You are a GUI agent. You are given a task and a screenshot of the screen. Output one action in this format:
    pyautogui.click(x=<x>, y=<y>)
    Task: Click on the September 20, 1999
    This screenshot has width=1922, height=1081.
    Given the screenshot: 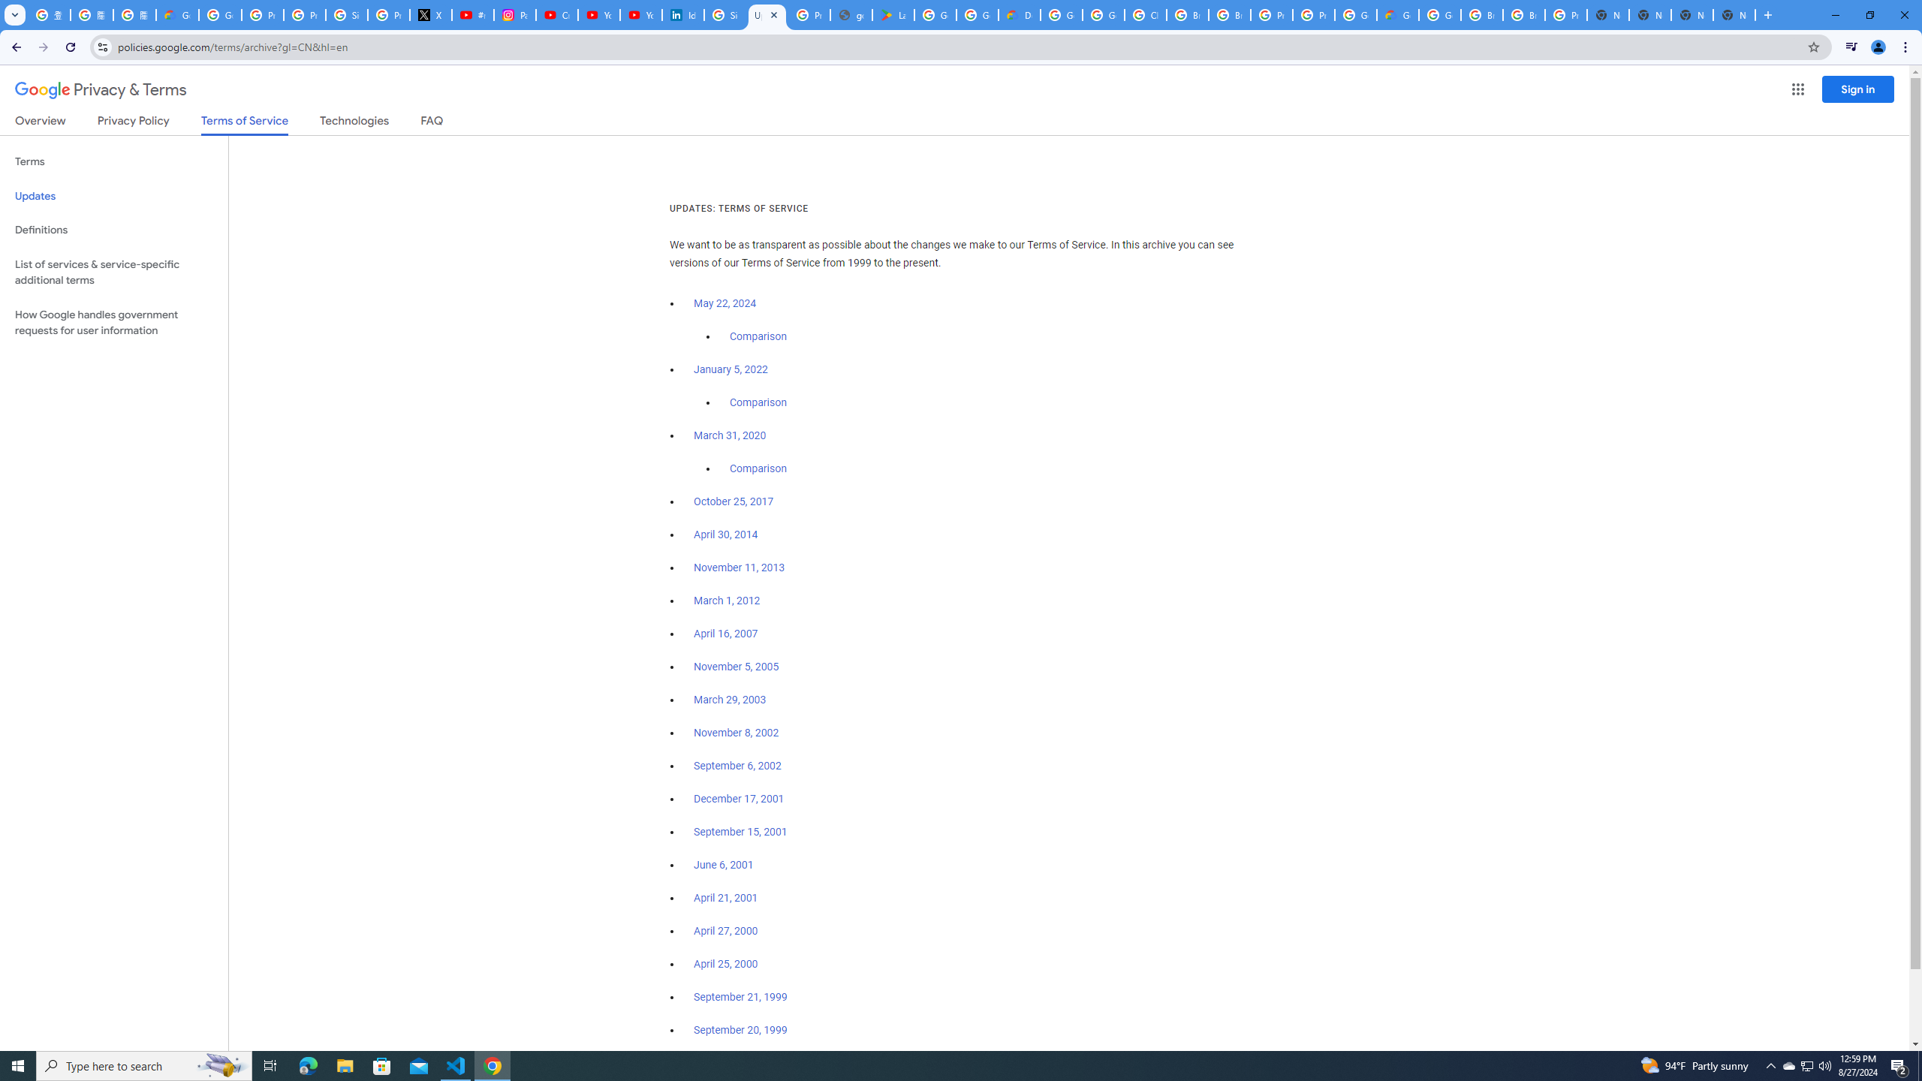 What is the action you would take?
    pyautogui.click(x=740, y=1030)
    